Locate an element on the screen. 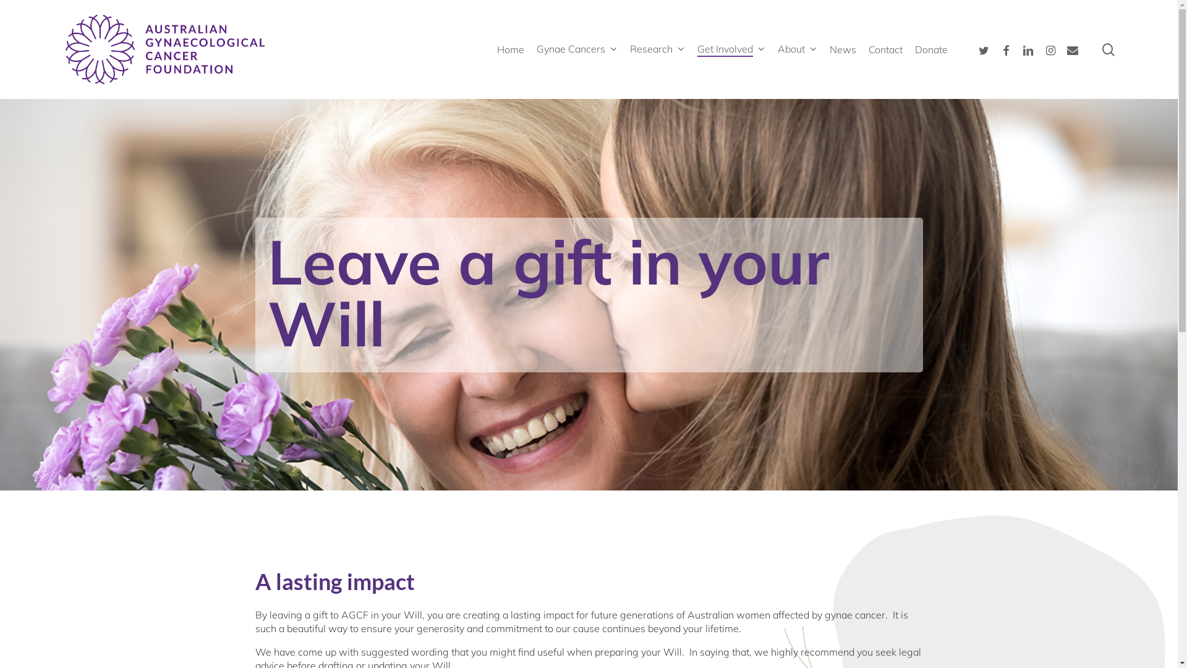 This screenshot has height=668, width=1187. Contact is located at coordinates (885, 49).